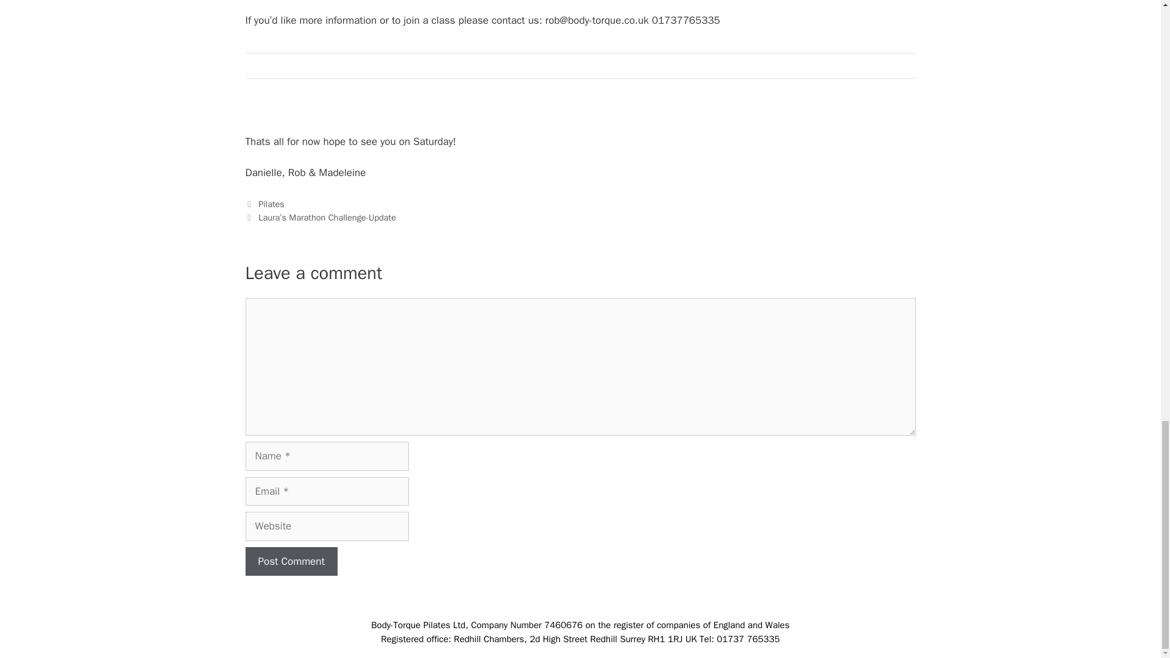 The width and height of the screenshot is (1170, 658). I want to click on Scroll back to top, so click(1130, 48).